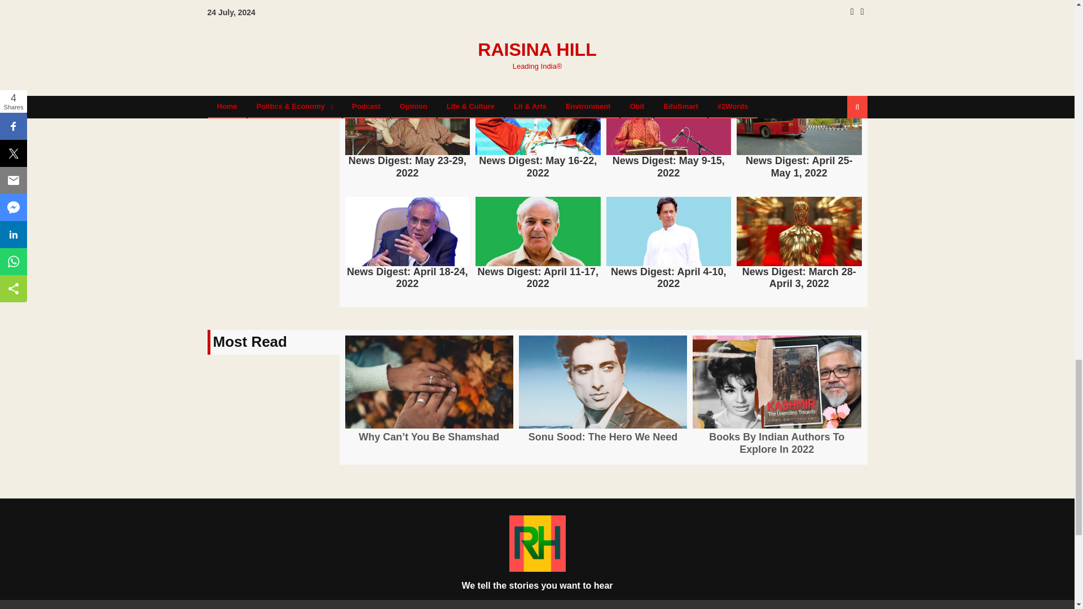 The width and height of the screenshot is (1083, 609). Describe the element at coordinates (668, 121) in the screenshot. I see `News Digest: May 9-15, 2022` at that location.